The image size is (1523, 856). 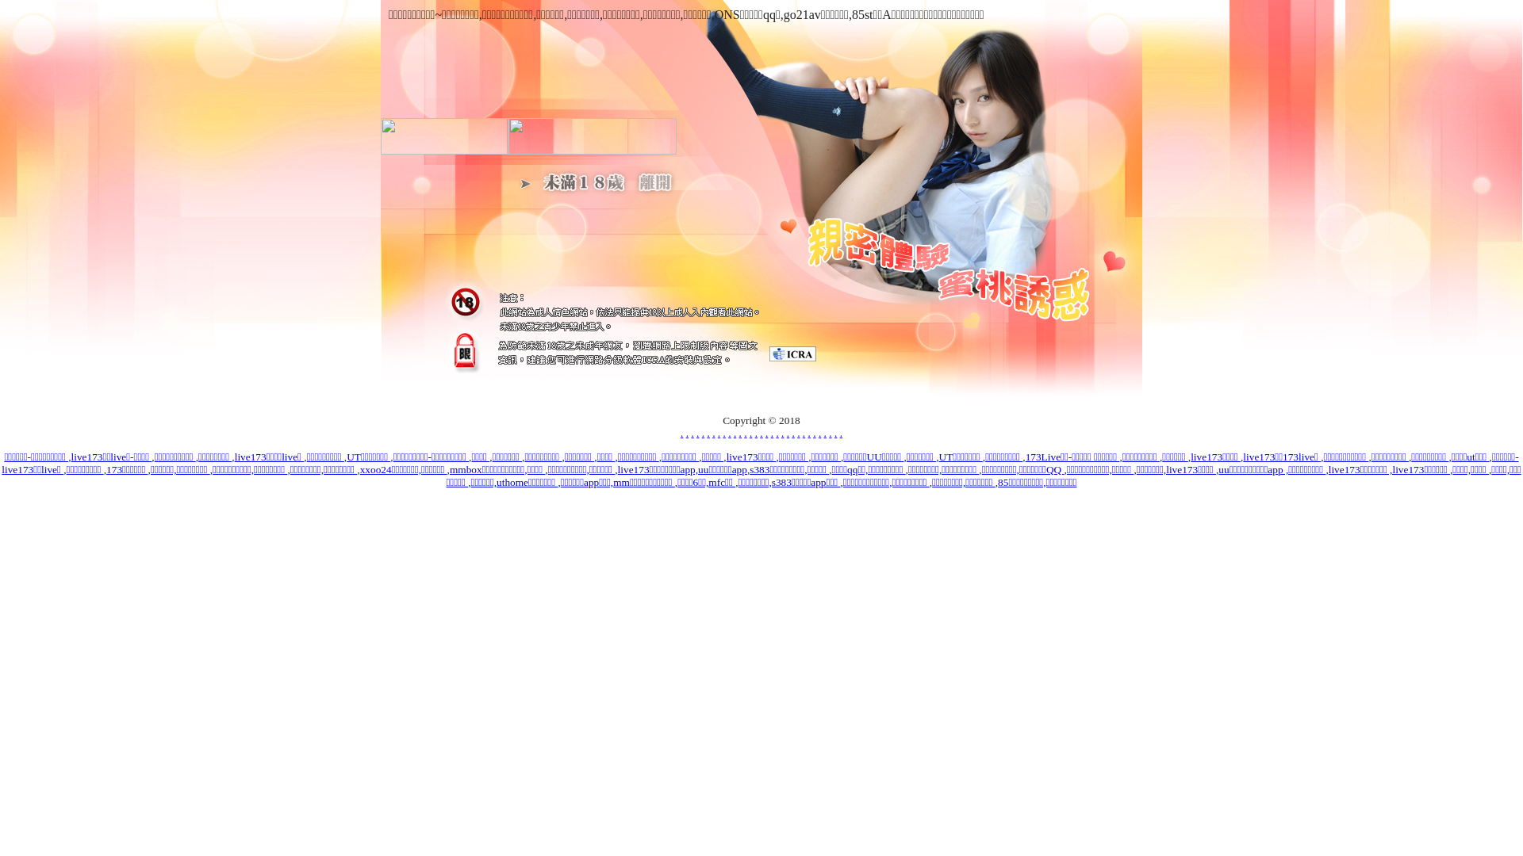 I want to click on ., so click(x=757, y=433).